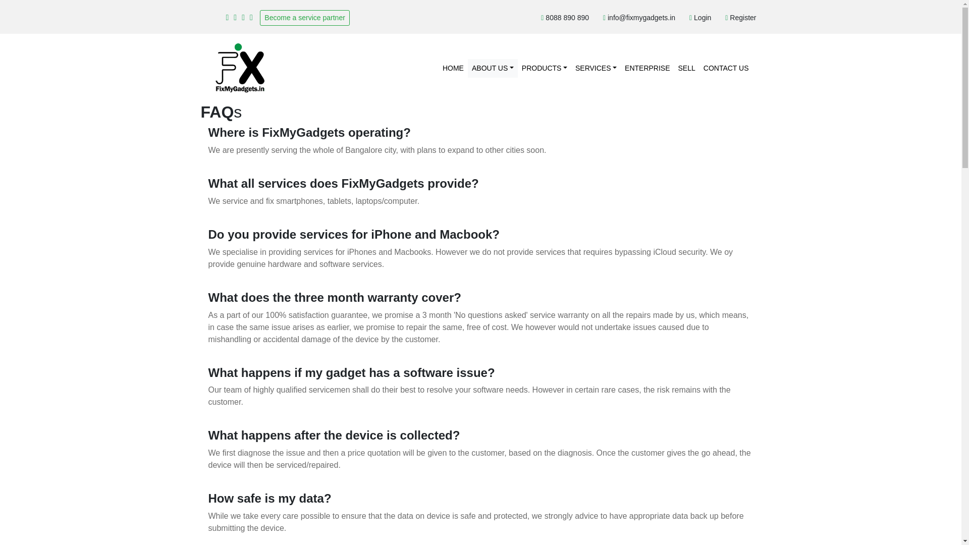 The image size is (969, 545). I want to click on SERVICES, so click(596, 68).